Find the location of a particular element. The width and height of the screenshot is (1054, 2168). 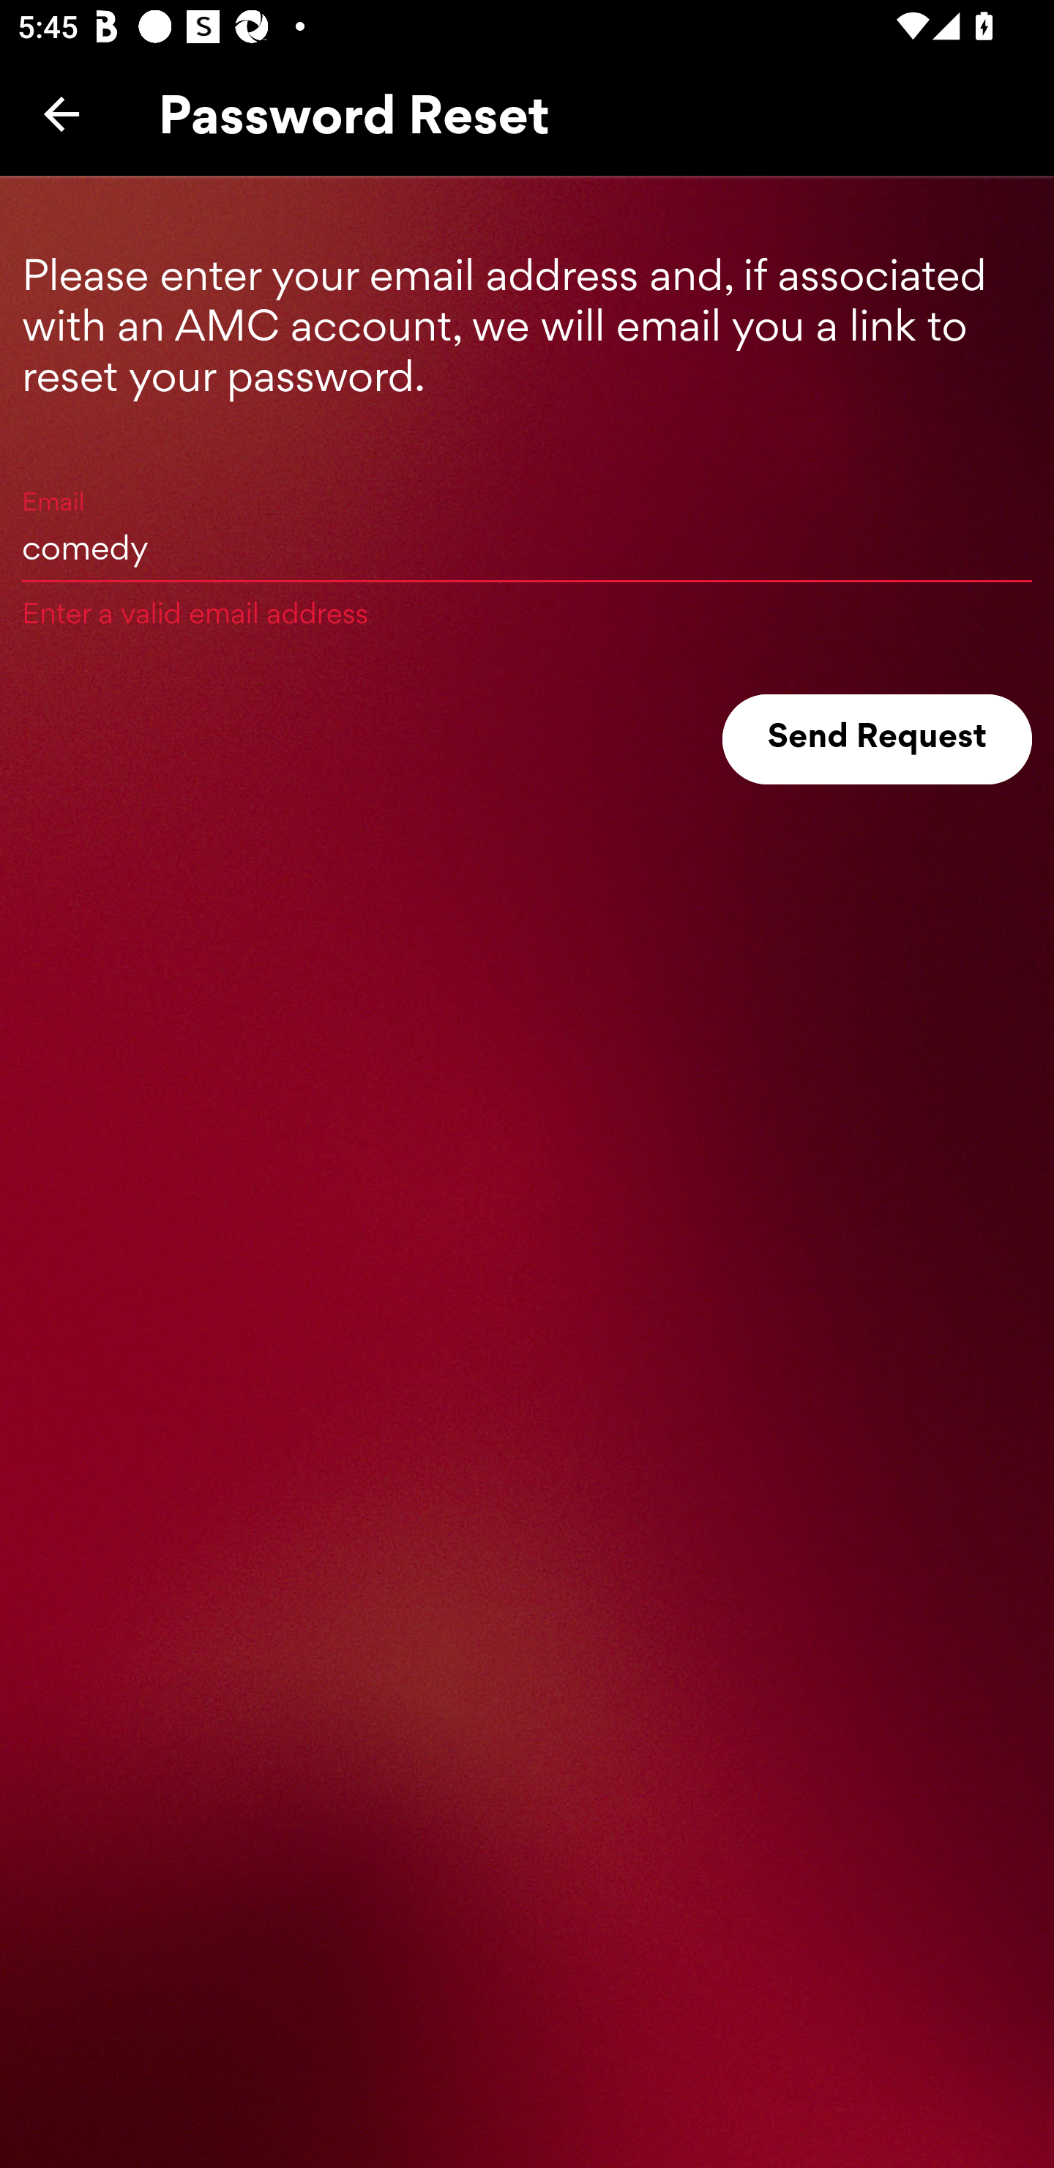

comedy Enter a valid email address is located at coordinates (527, 546).